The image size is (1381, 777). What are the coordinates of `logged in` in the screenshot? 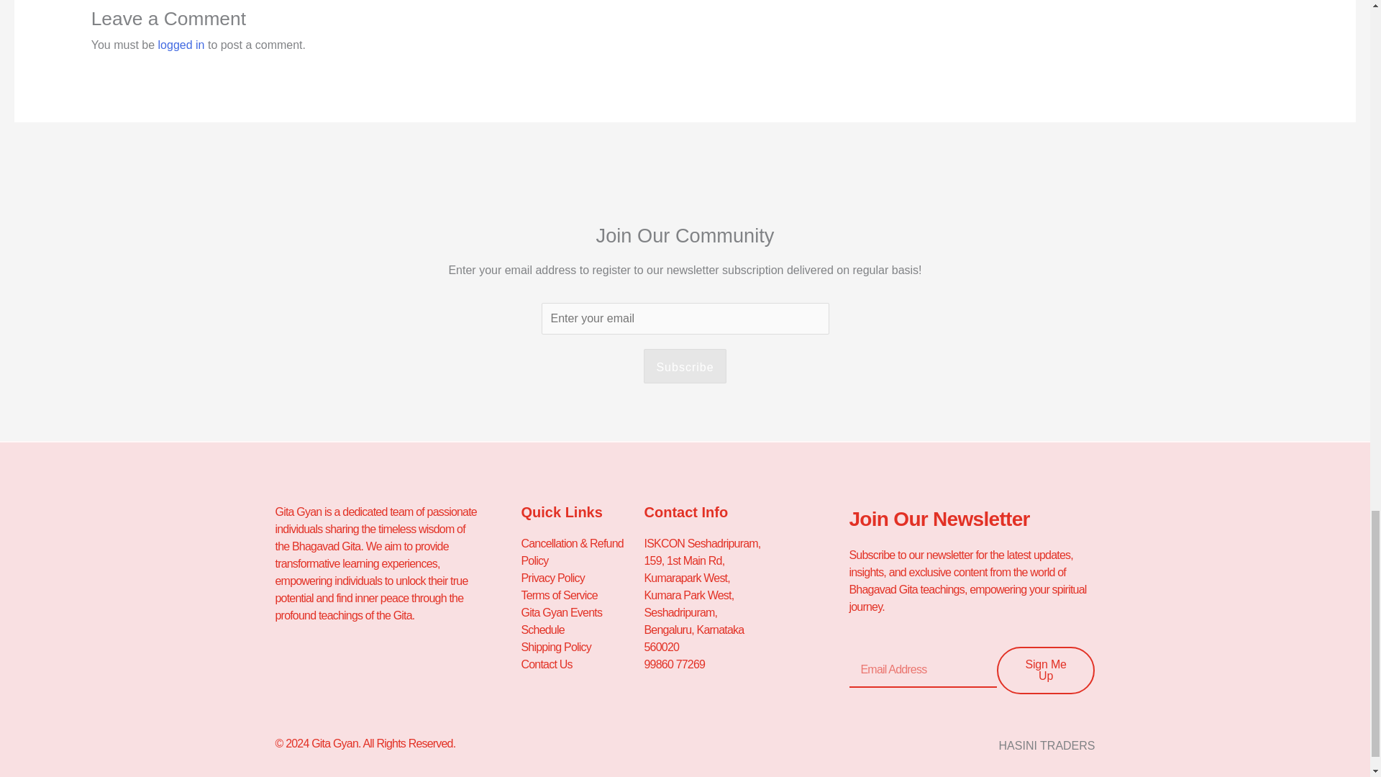 It's located at (181, 45).